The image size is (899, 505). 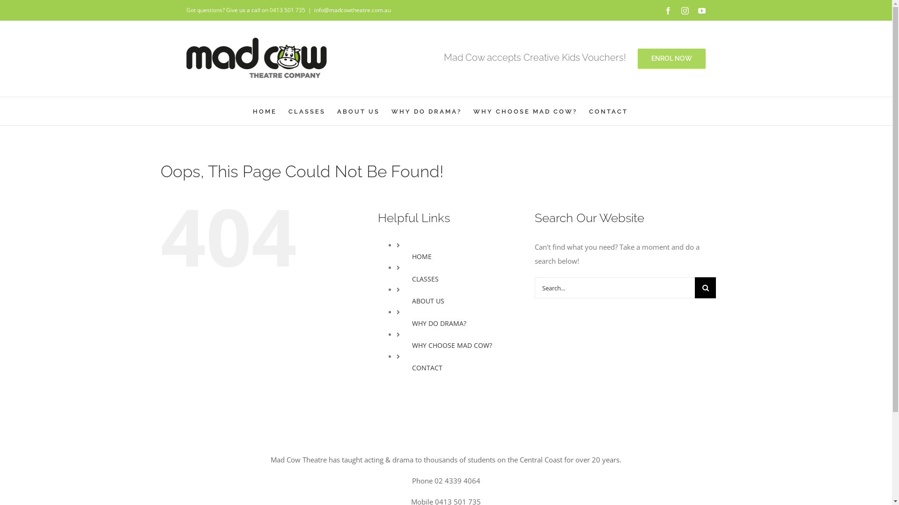 I want to click on CONTACT, so click(x=609, y=111).